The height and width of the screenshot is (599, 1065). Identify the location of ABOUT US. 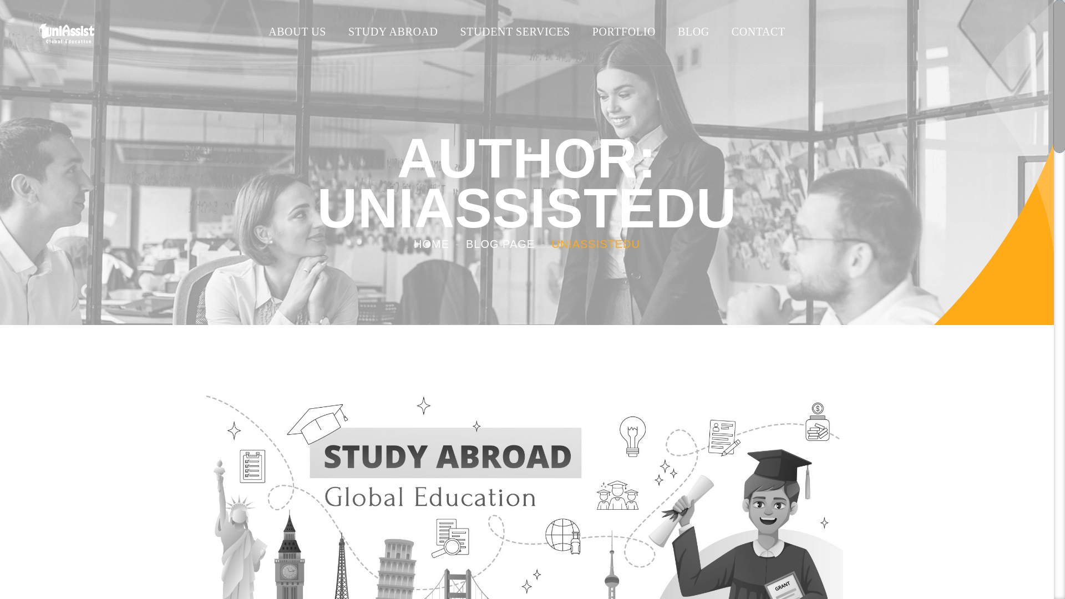
(297, 32).